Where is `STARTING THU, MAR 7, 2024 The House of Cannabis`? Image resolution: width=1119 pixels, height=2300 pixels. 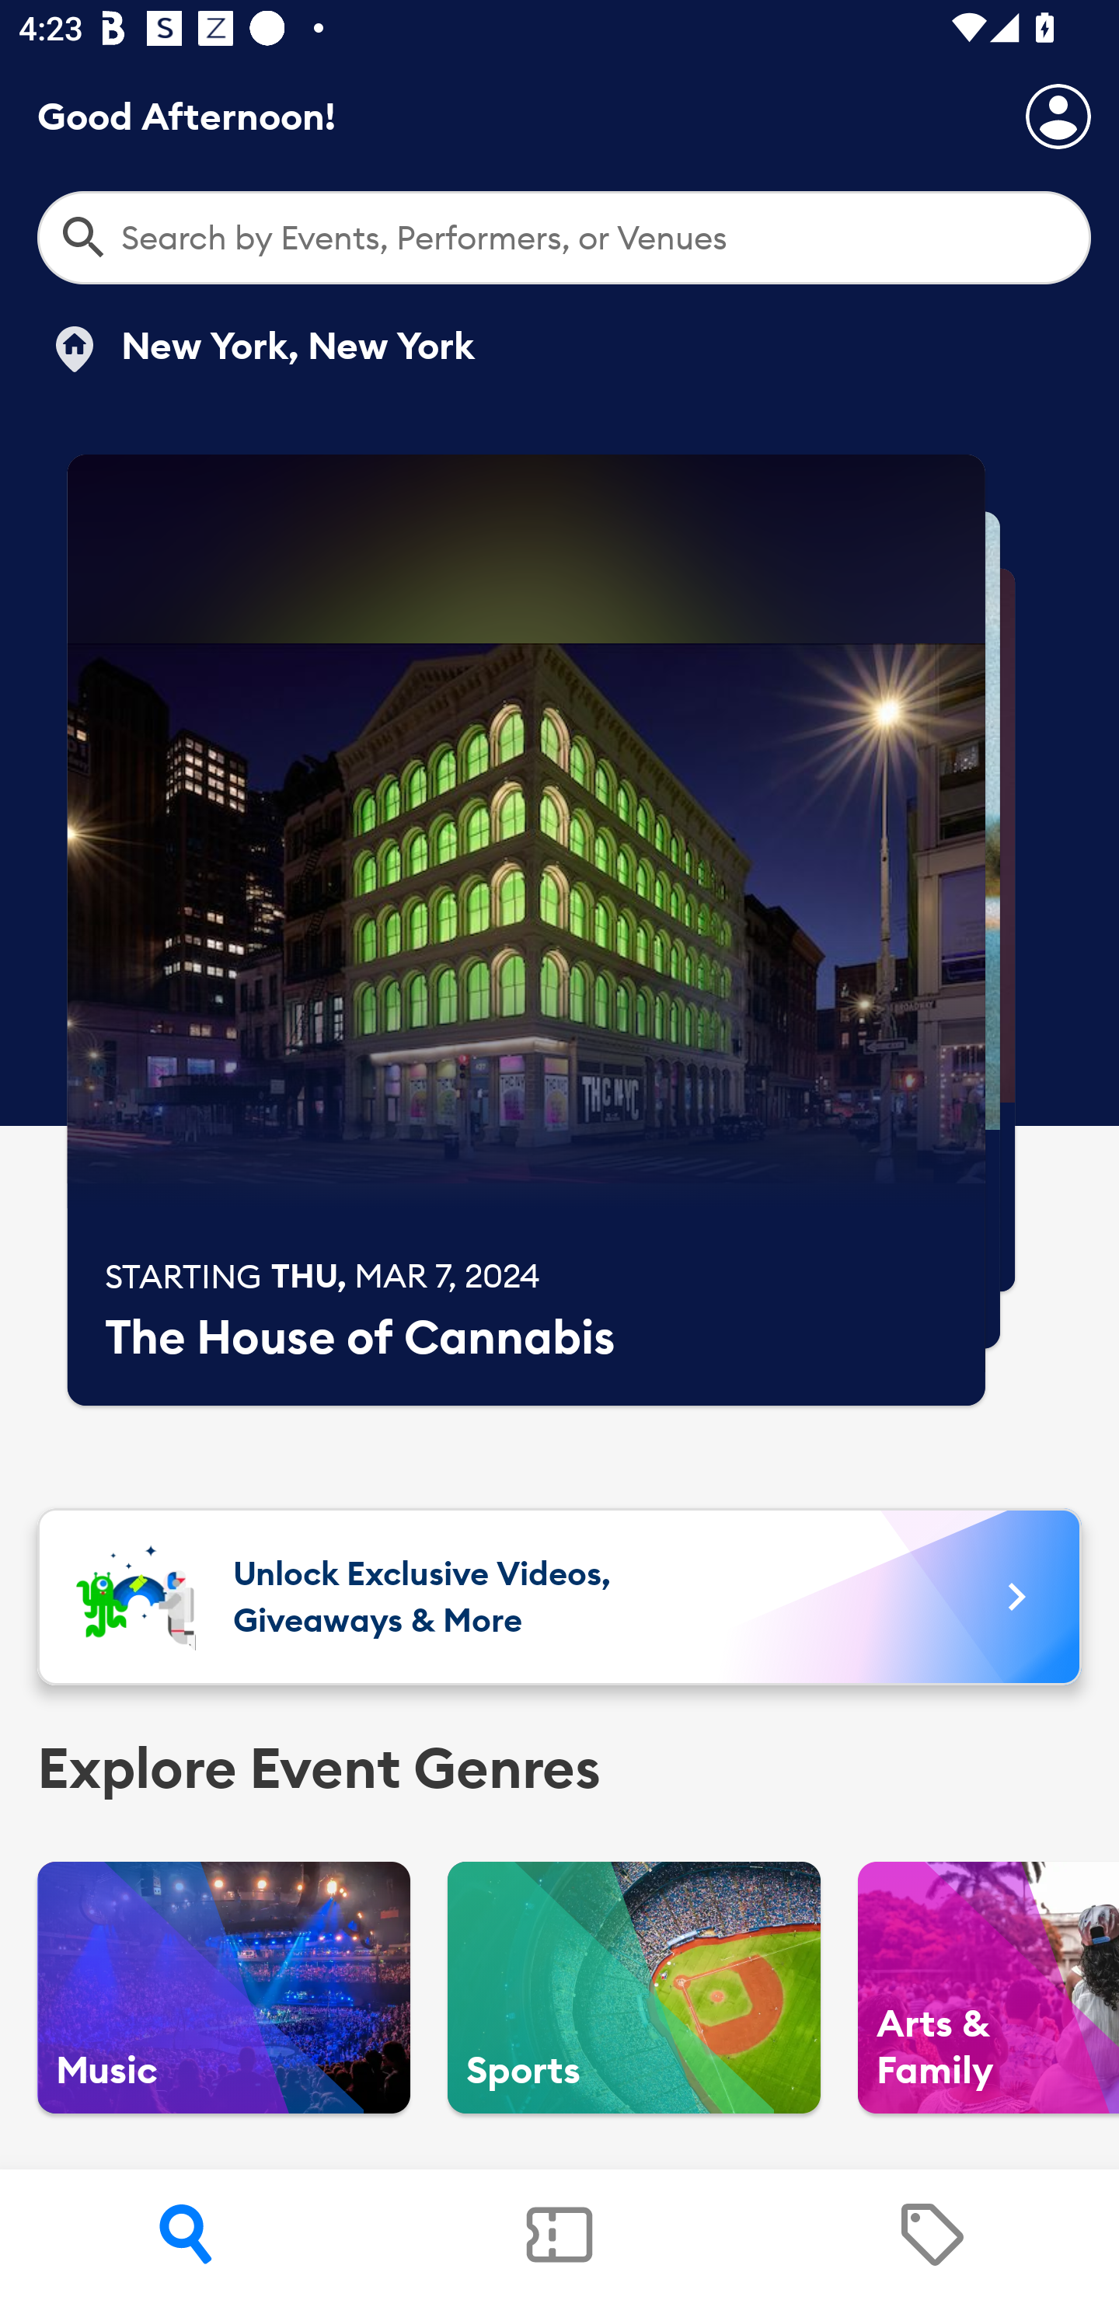 STARTING THU, MAR 7, 2024 The House of Cannabis is located at coordinates (526, 930).